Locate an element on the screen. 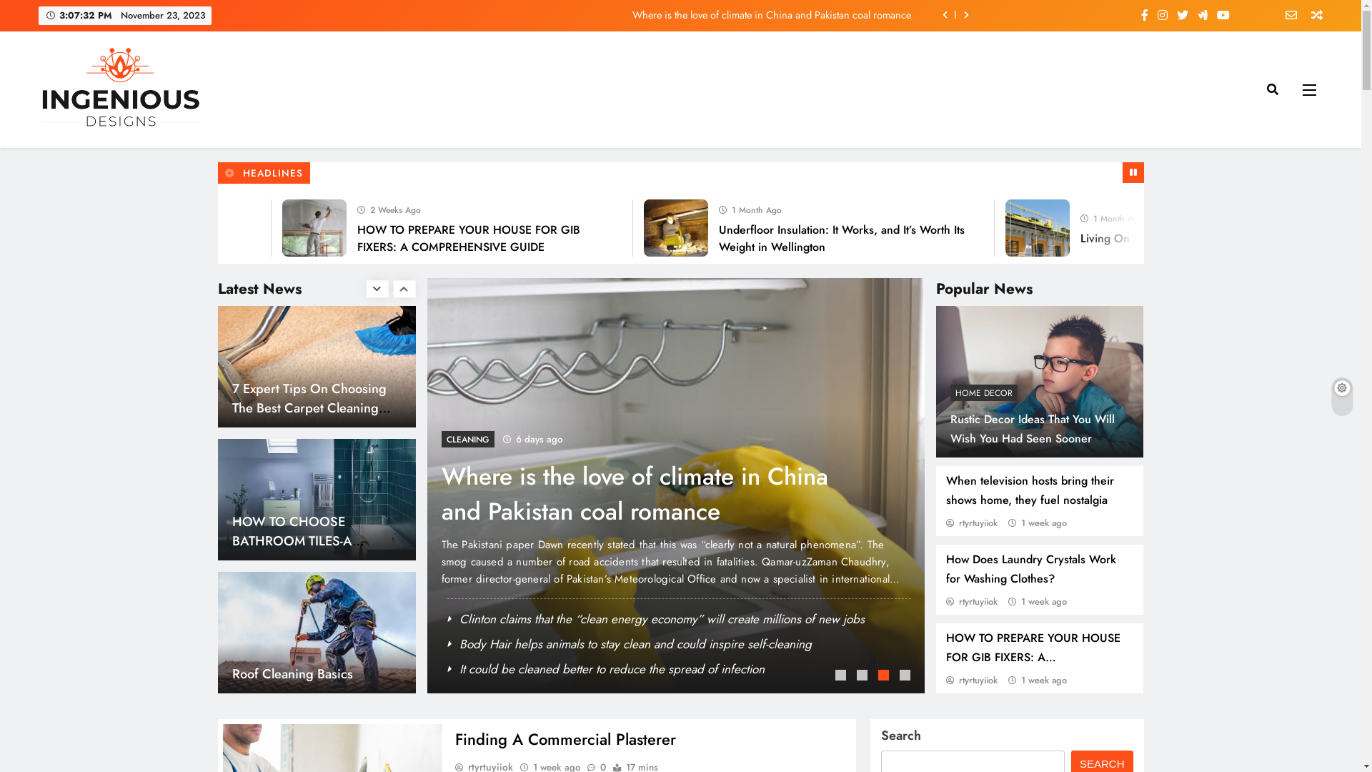  1 week ago is located at coordinates (1044, 681).